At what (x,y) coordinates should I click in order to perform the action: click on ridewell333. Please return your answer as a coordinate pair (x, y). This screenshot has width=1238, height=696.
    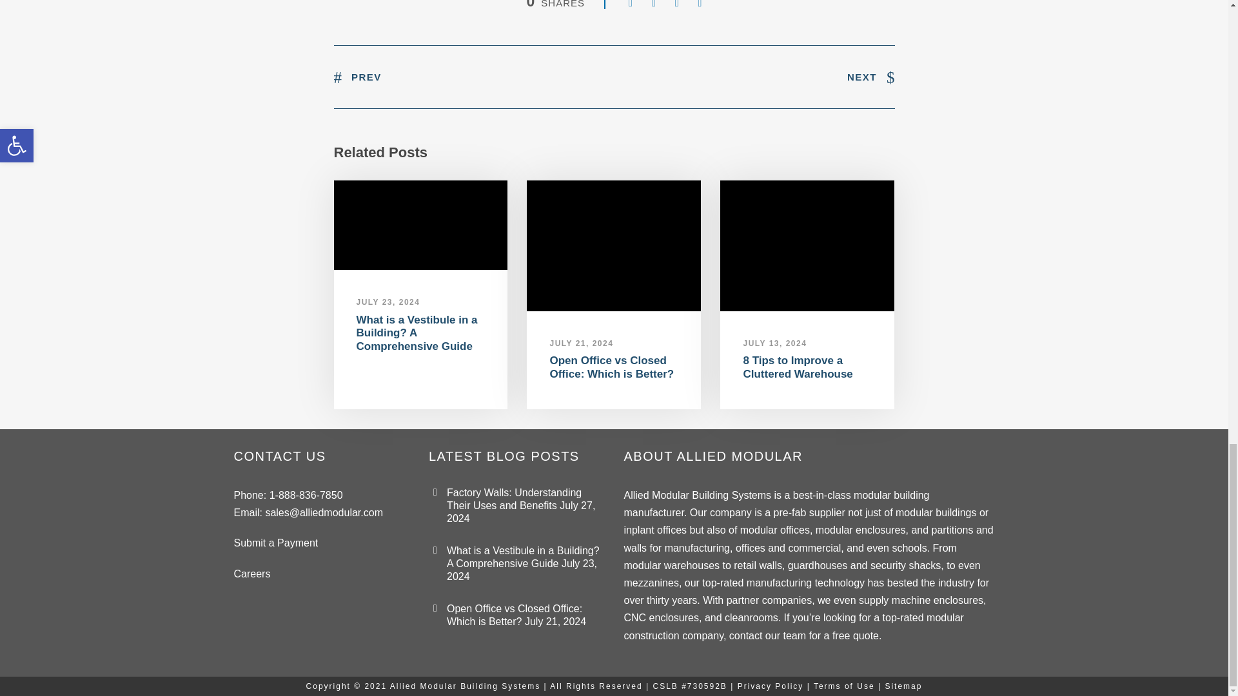
    Looking at the image, I should click on (420, 225).